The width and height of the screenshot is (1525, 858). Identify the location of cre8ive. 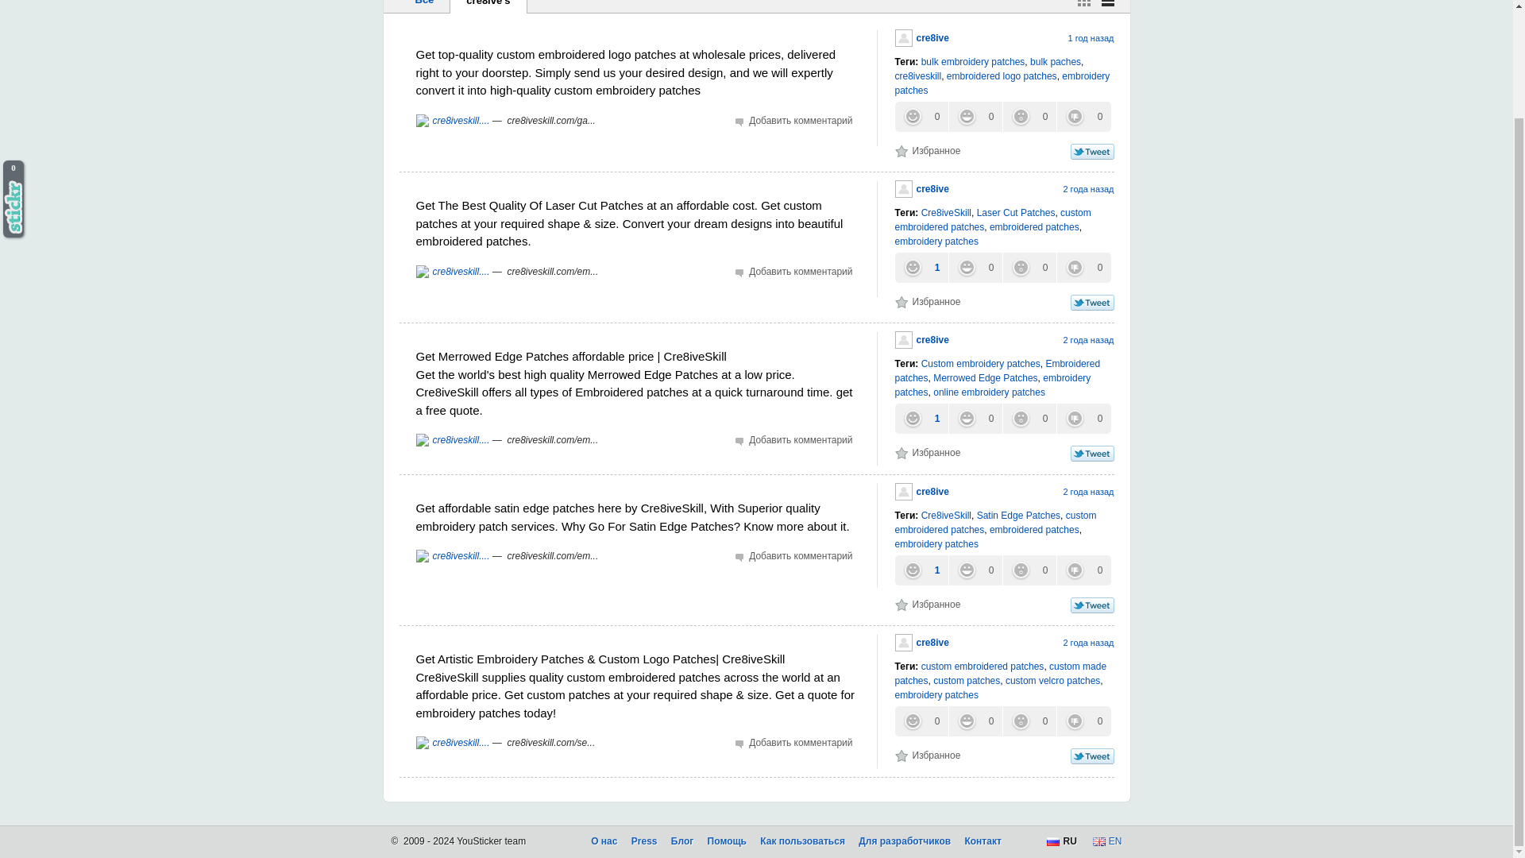
(921, 38).